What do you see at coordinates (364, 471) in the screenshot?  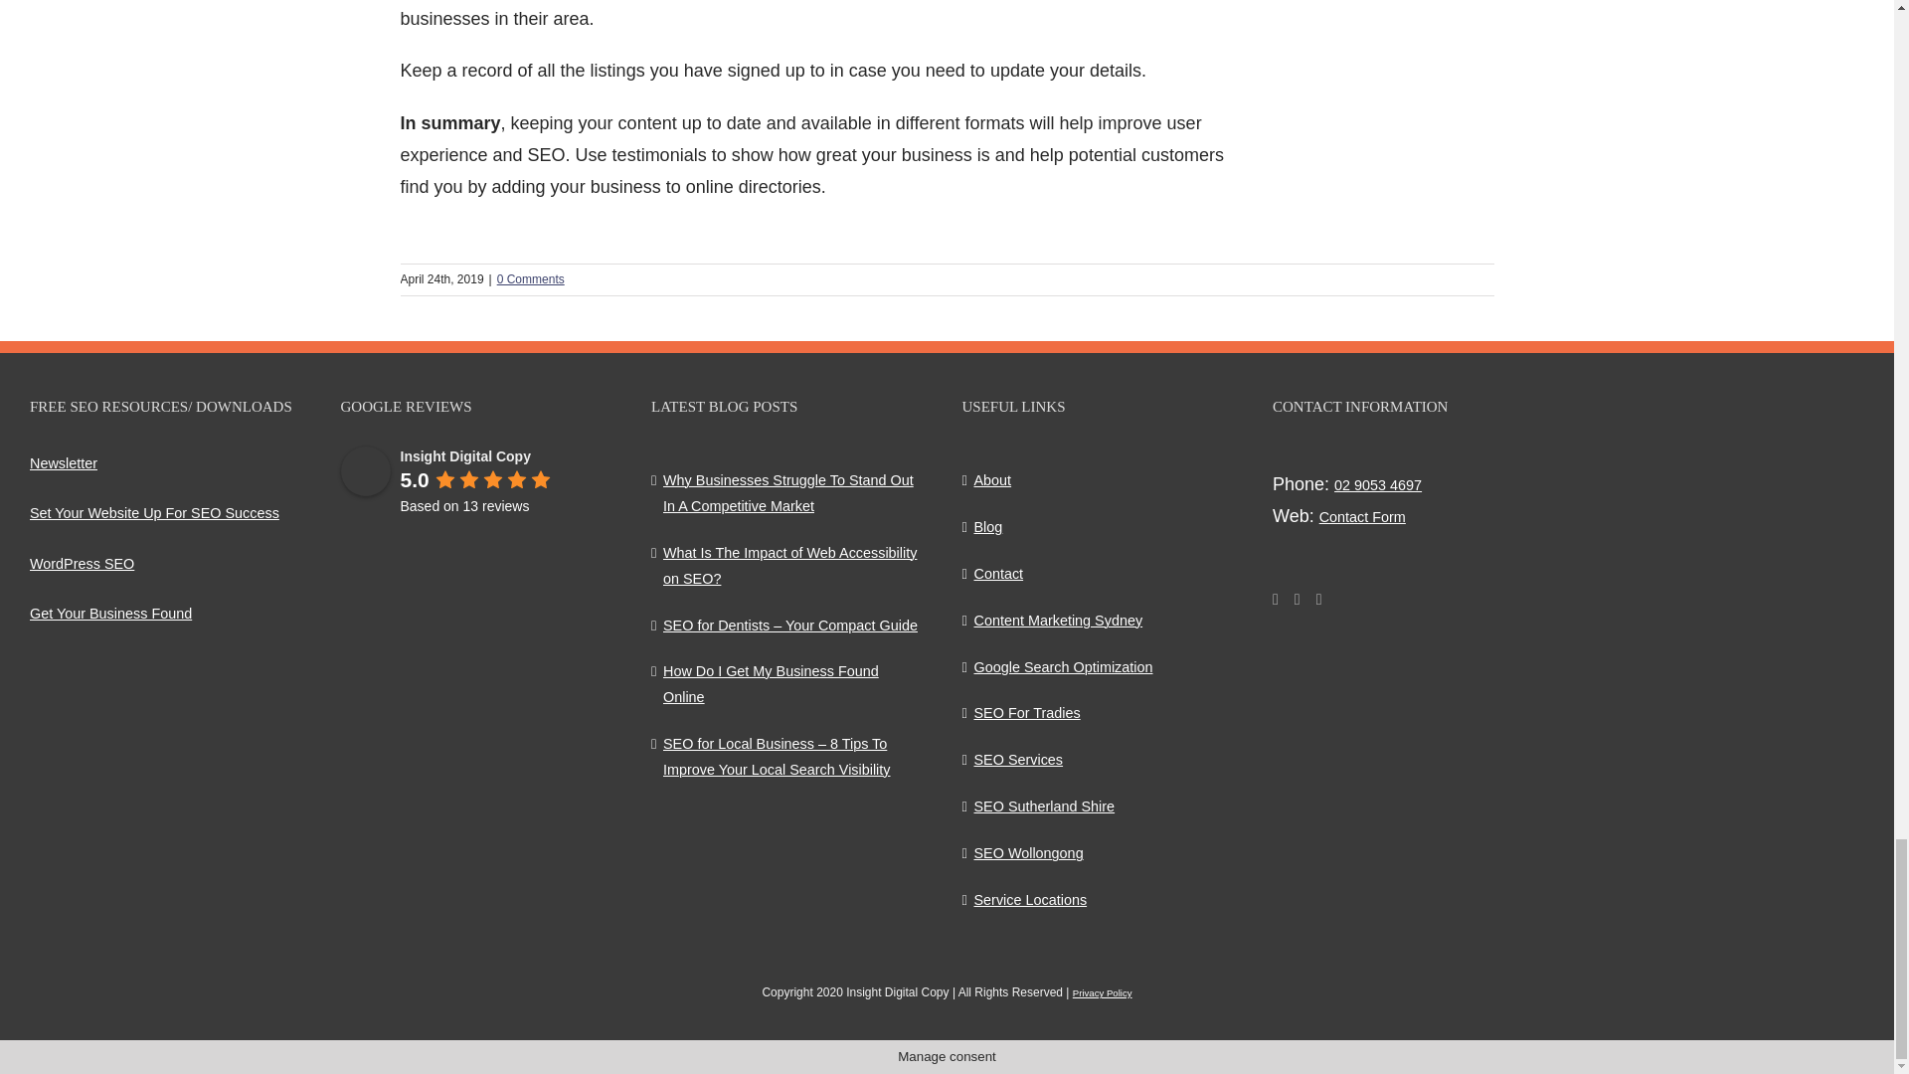 I see `Insight Digital Copy` at bounding box center [364, 471].